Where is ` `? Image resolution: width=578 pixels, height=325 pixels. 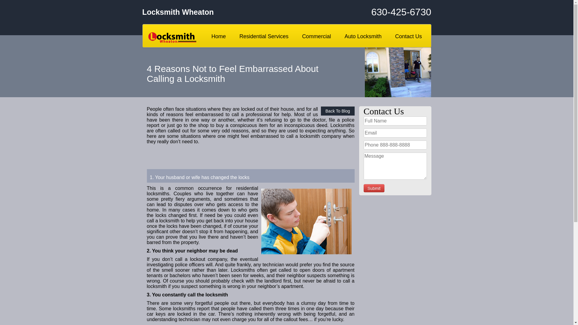   is located at coordinates (374, 188).